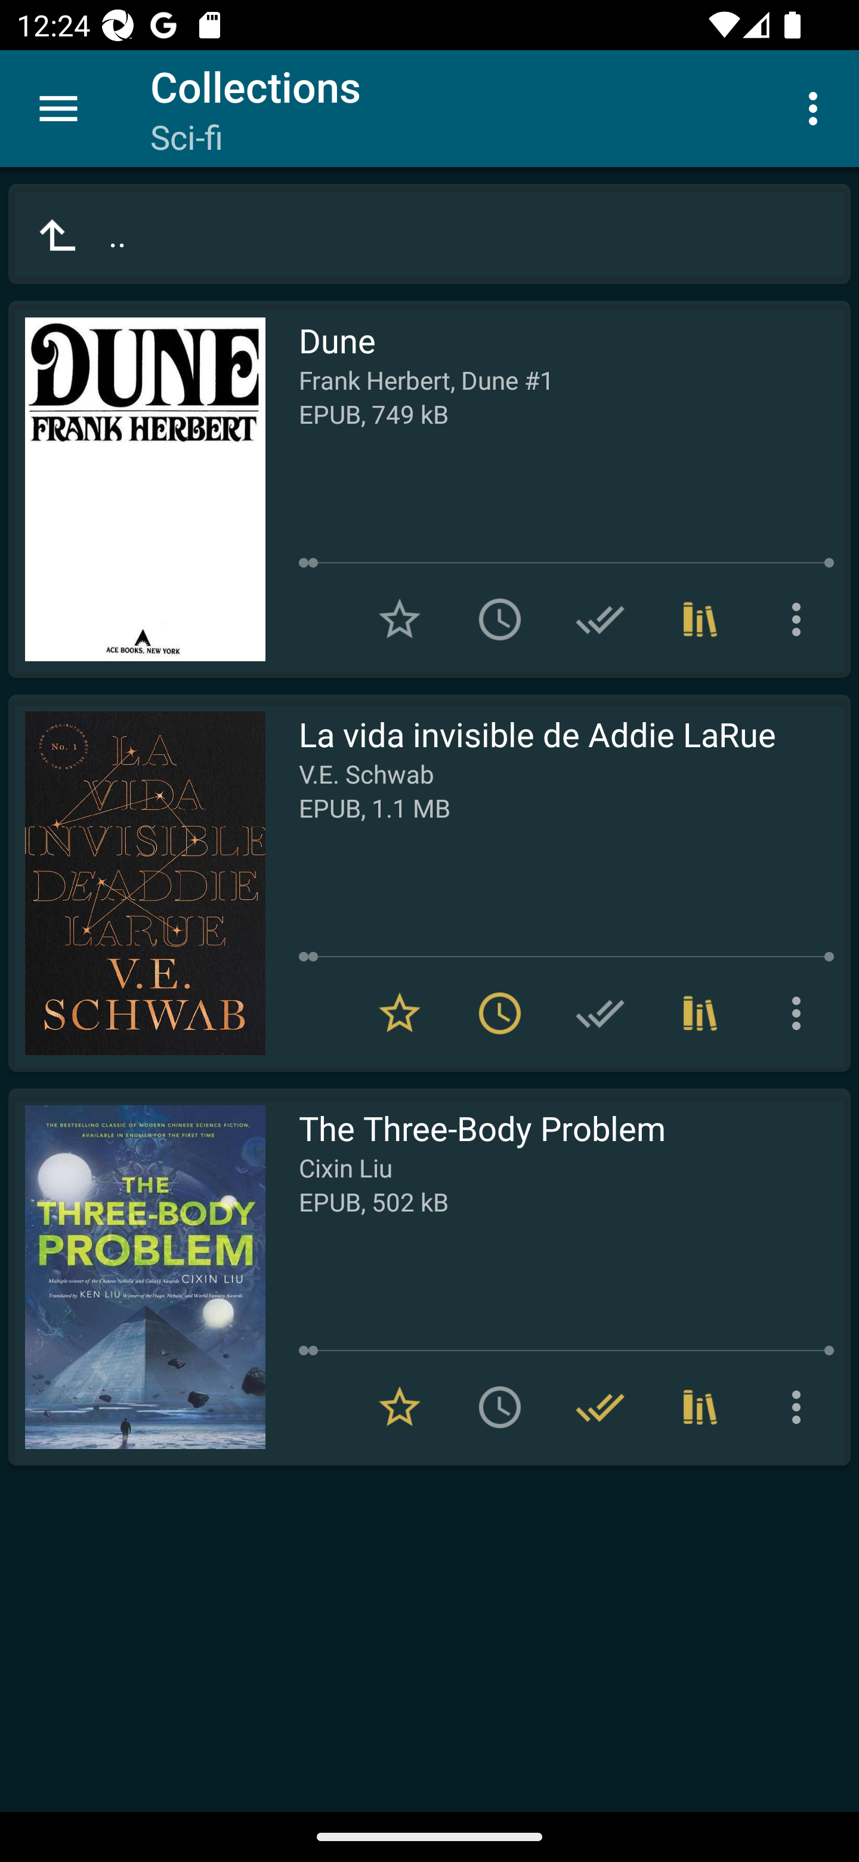 This screenshot has height=1862, width=859. What do you see at coordinates (429, 234) in the screenshot?
I see `..` at bounding box center [429, 234].